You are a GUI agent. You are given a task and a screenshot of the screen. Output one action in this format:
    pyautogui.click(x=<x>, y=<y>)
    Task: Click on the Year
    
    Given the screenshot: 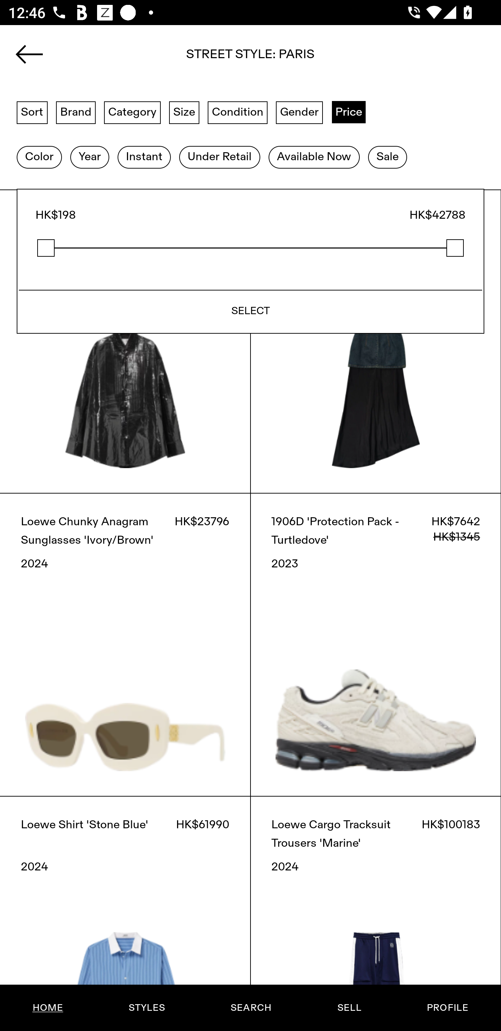 What is the action you would take?
    pyautogui.click(x=89, y=157)
    